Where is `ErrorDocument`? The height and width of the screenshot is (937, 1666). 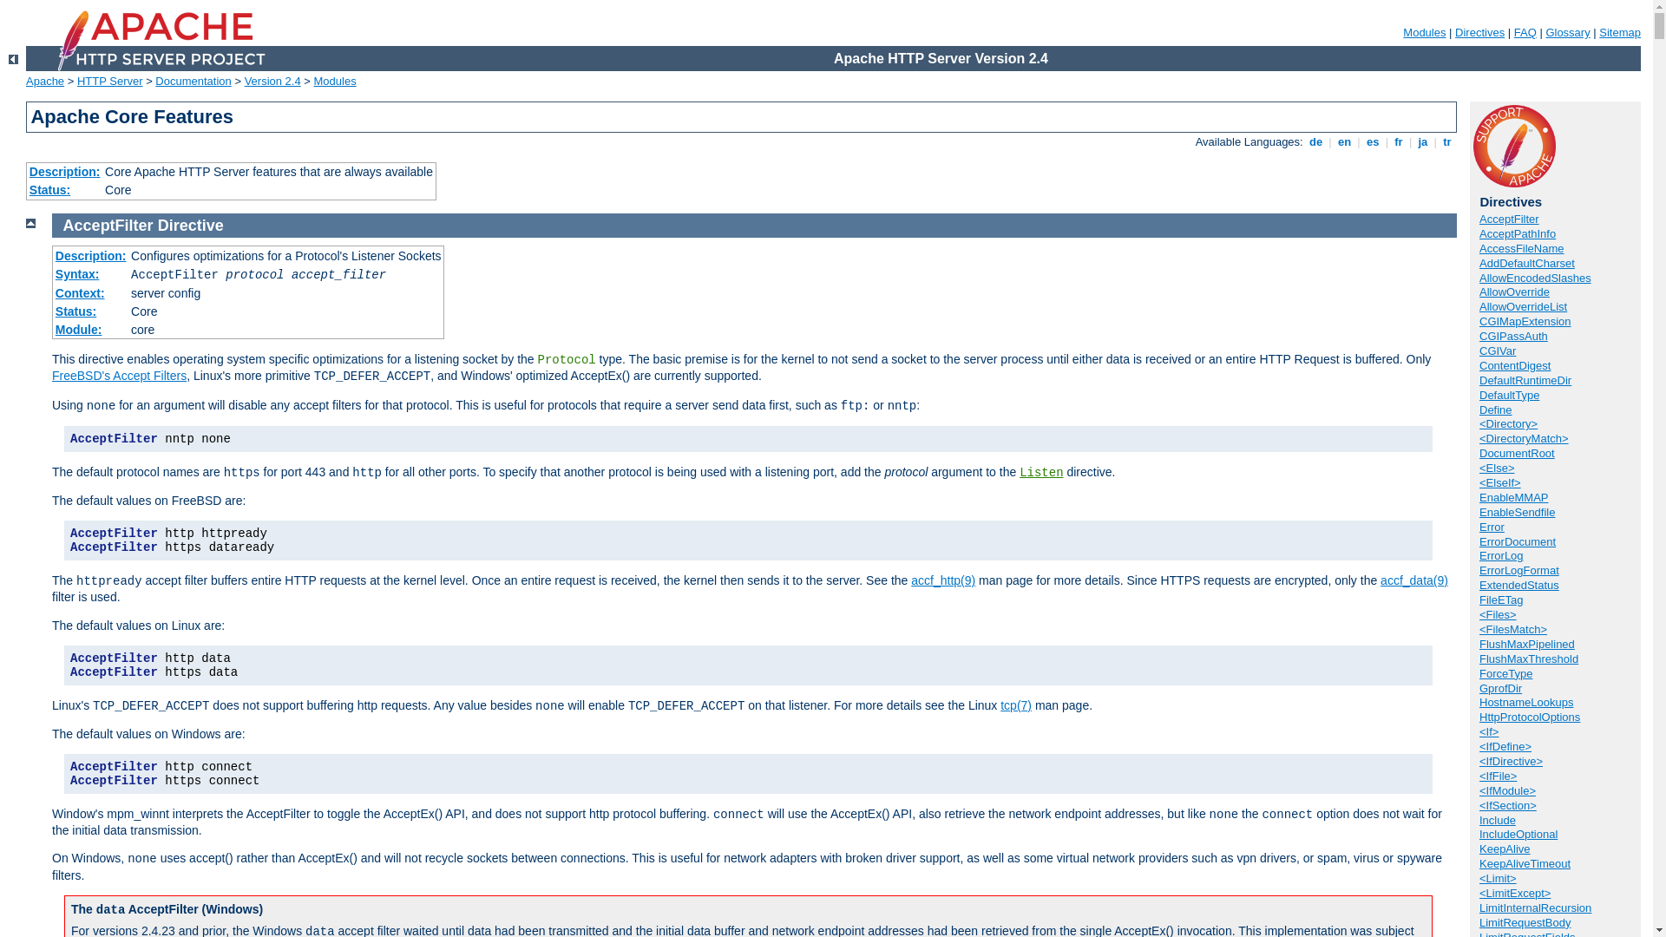 ErrorDocument is located at coordinates (1518, 541).